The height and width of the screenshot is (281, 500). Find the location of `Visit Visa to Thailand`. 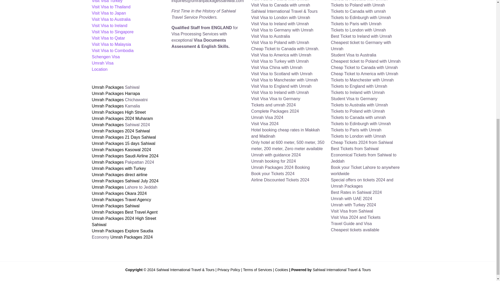

Visit Visa to Thailand is located at coordinates (111, 7).